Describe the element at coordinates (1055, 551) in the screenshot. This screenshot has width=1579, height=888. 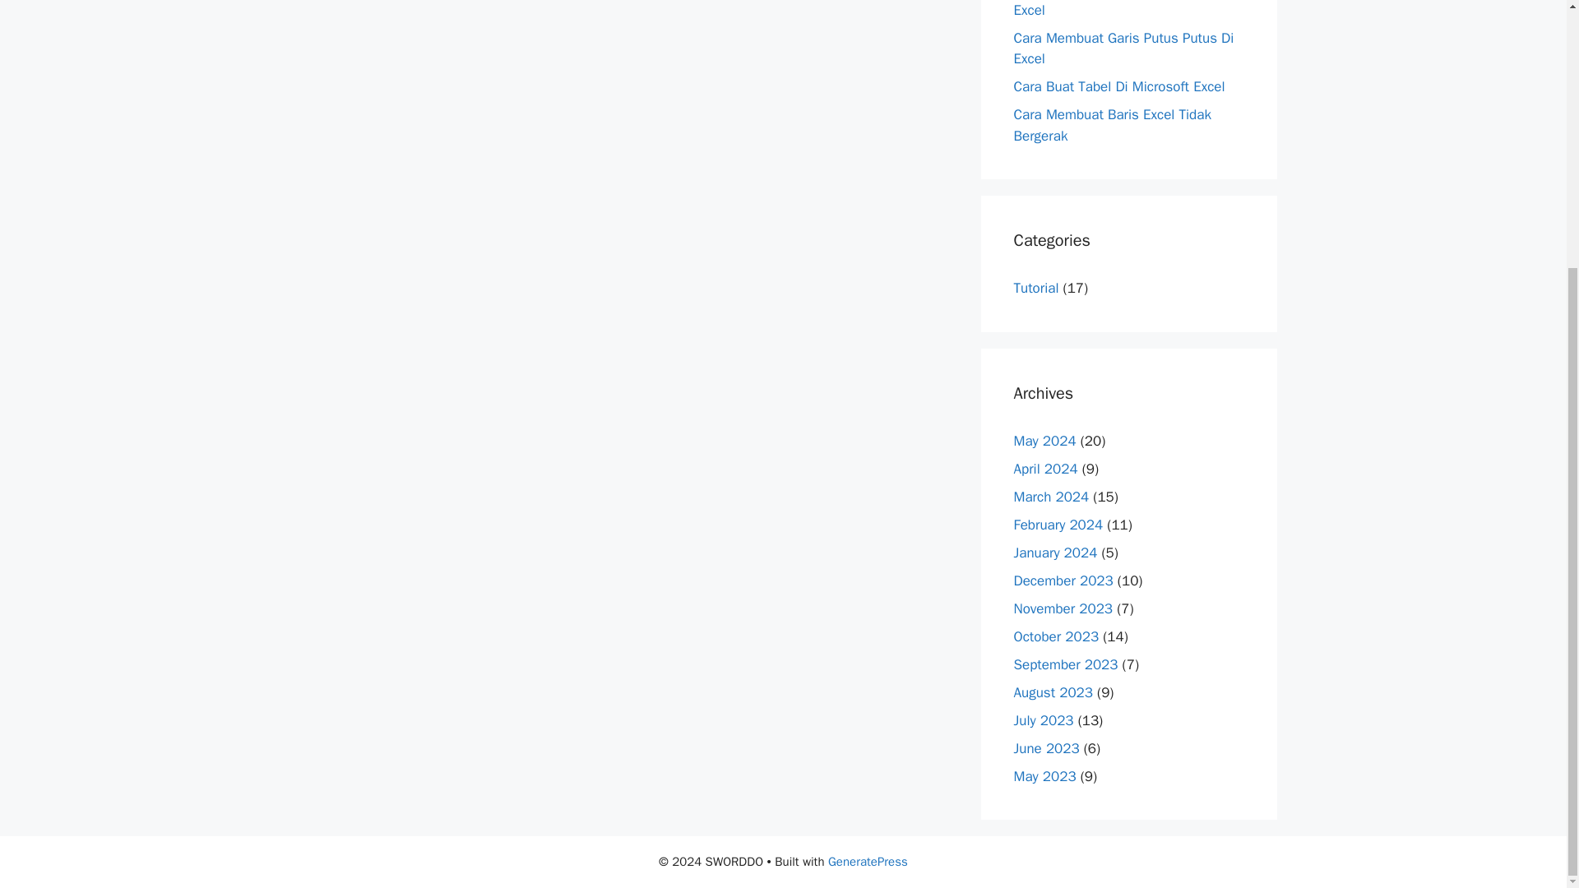
I see `January 2024` at that location.